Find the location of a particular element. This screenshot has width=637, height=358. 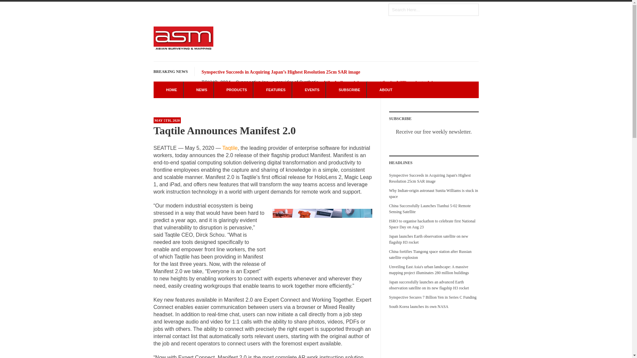

SUBSCRIBE is located at coordinates (346, 89).